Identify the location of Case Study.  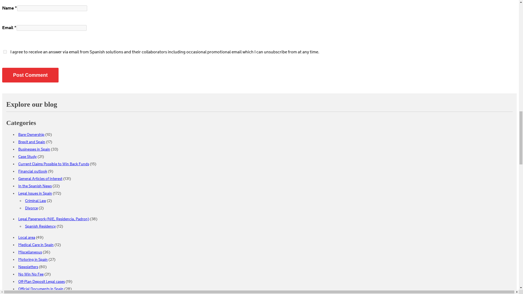
(27, 157).